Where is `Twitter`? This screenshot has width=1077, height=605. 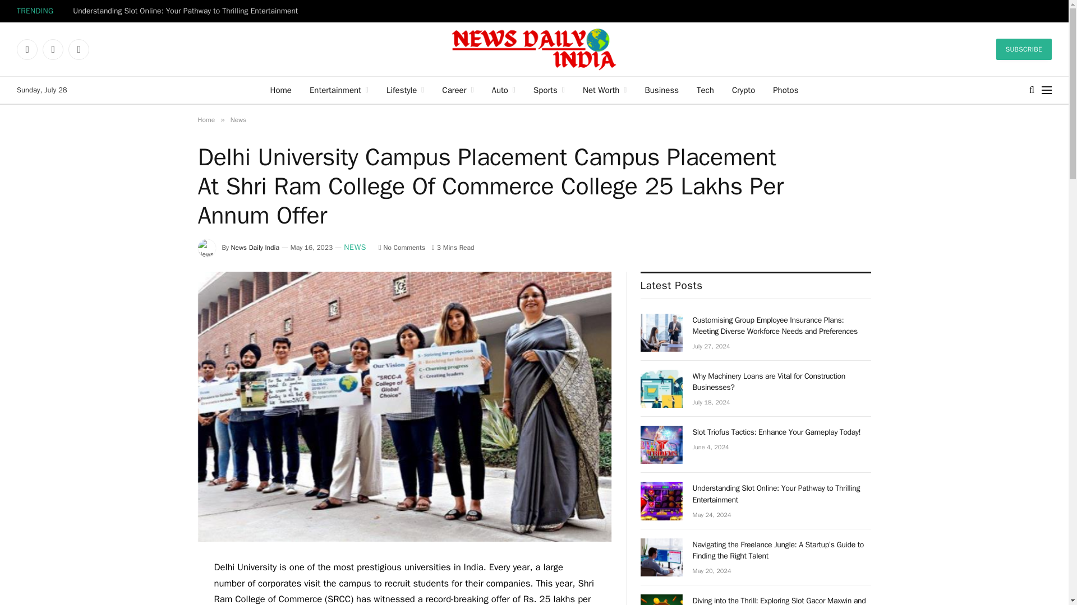 Twitter is located at coordinates (53, 49).